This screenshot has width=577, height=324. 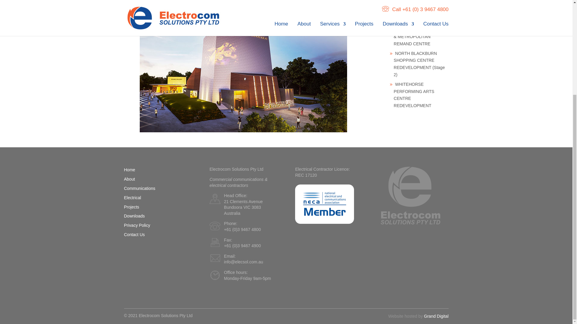 I want to click on Privacy Policy, so click(x=137, y=225).